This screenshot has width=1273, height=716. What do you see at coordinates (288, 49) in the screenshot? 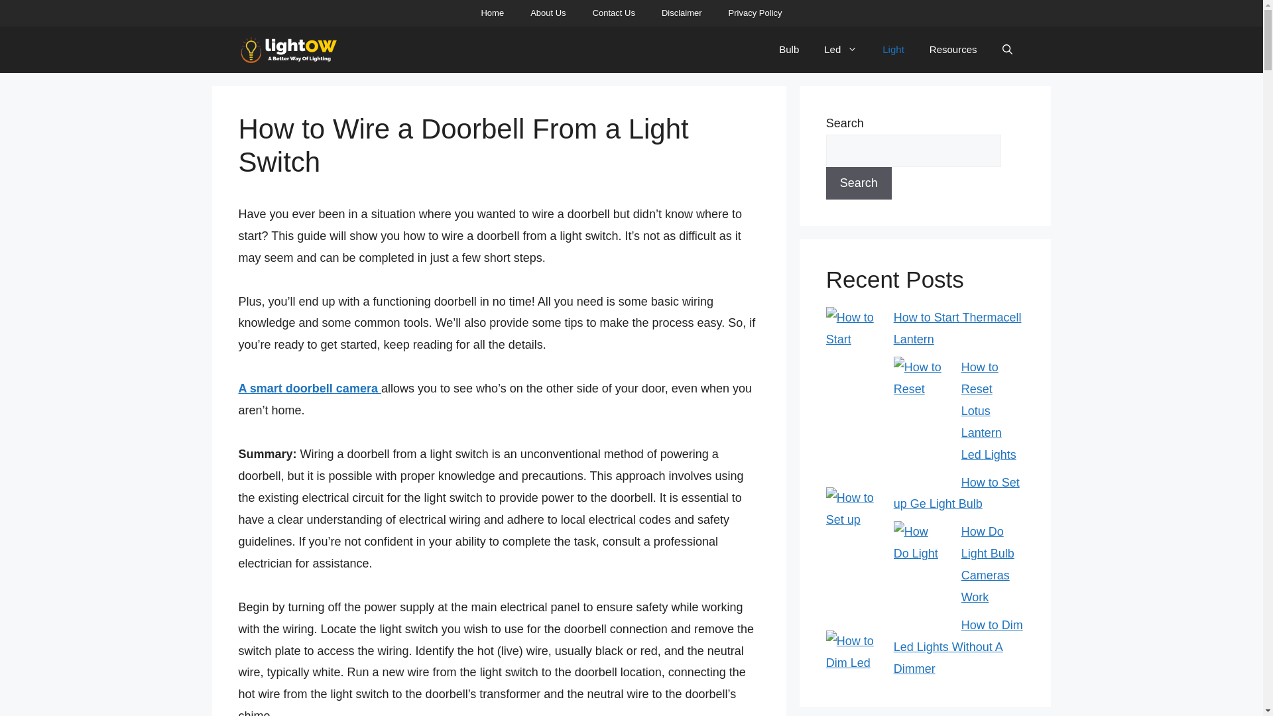
I see `Lightow` at bounding box center [288, 49].